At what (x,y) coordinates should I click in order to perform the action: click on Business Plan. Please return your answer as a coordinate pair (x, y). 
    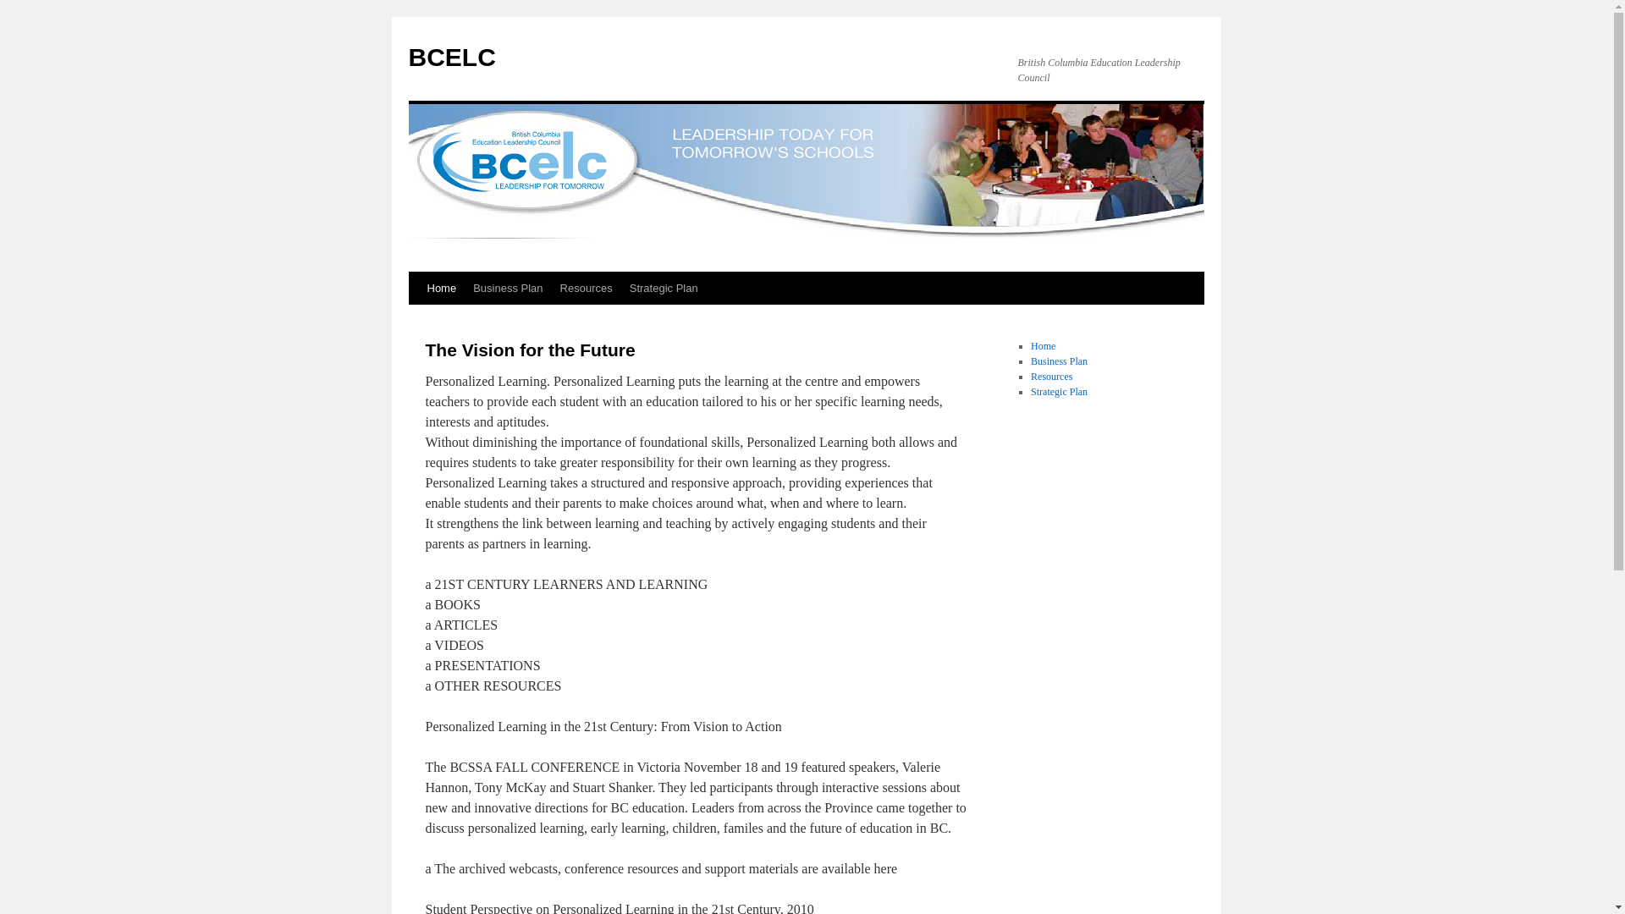
    Looking at the image, I should click on (508, 289).